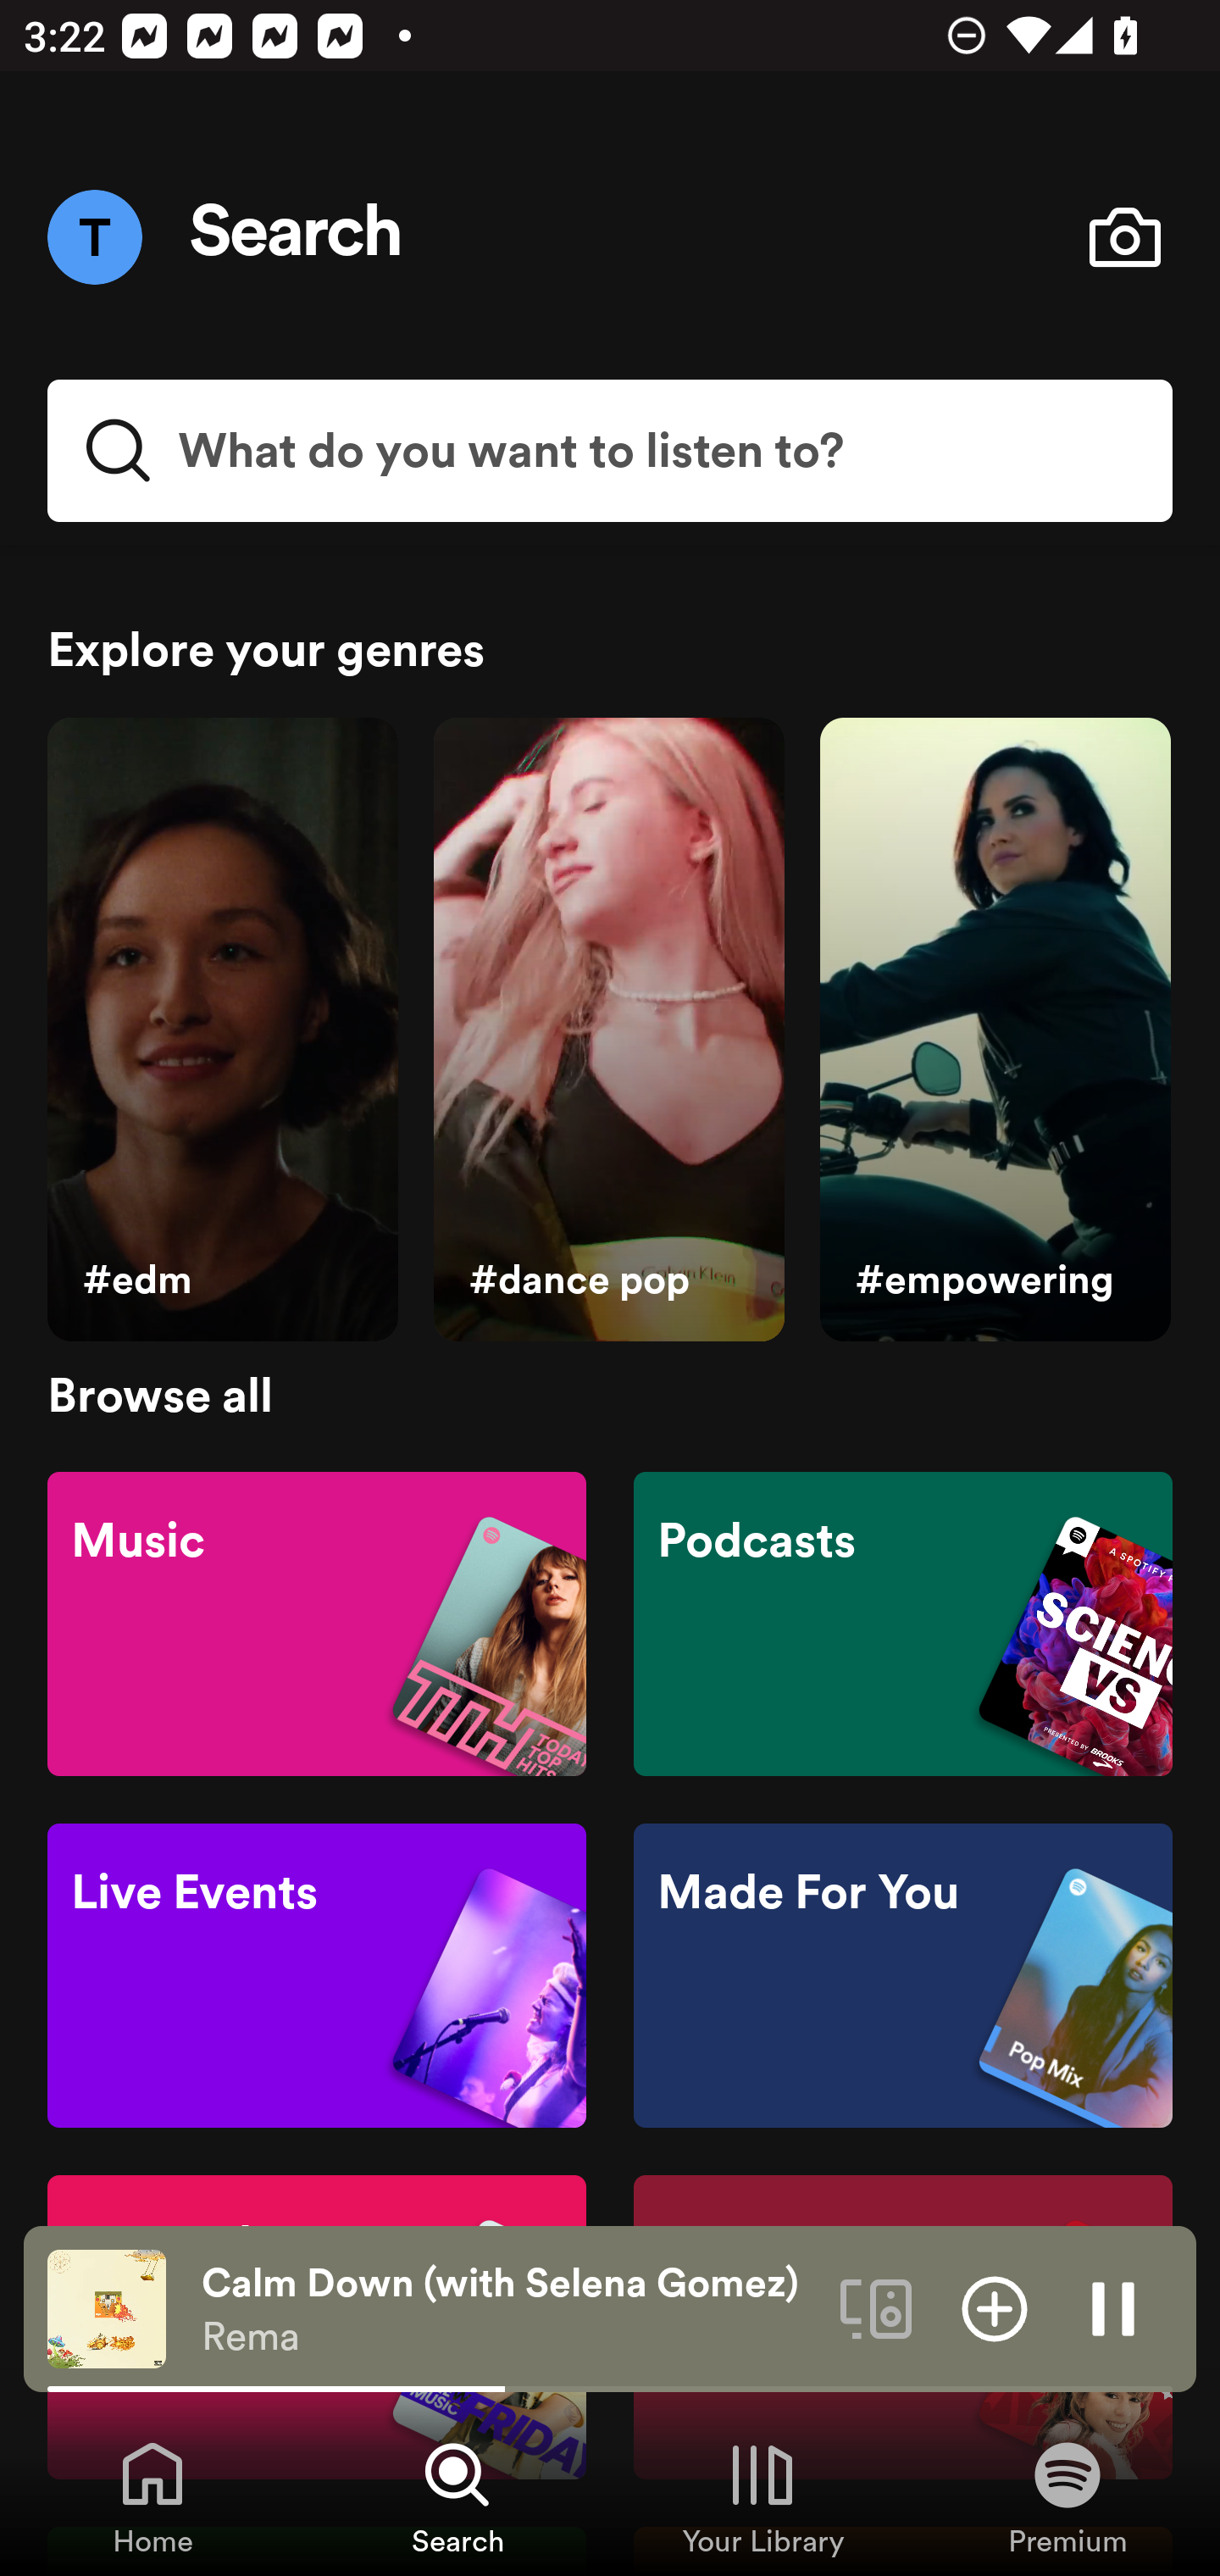 The height and width of the screenshot is (2576, 1220). What do you see at coordinates (508, 2309) in the screenshot?
I see `Calm Down (with Selena Gomez) Rema` at bounding box center [508, 2309].